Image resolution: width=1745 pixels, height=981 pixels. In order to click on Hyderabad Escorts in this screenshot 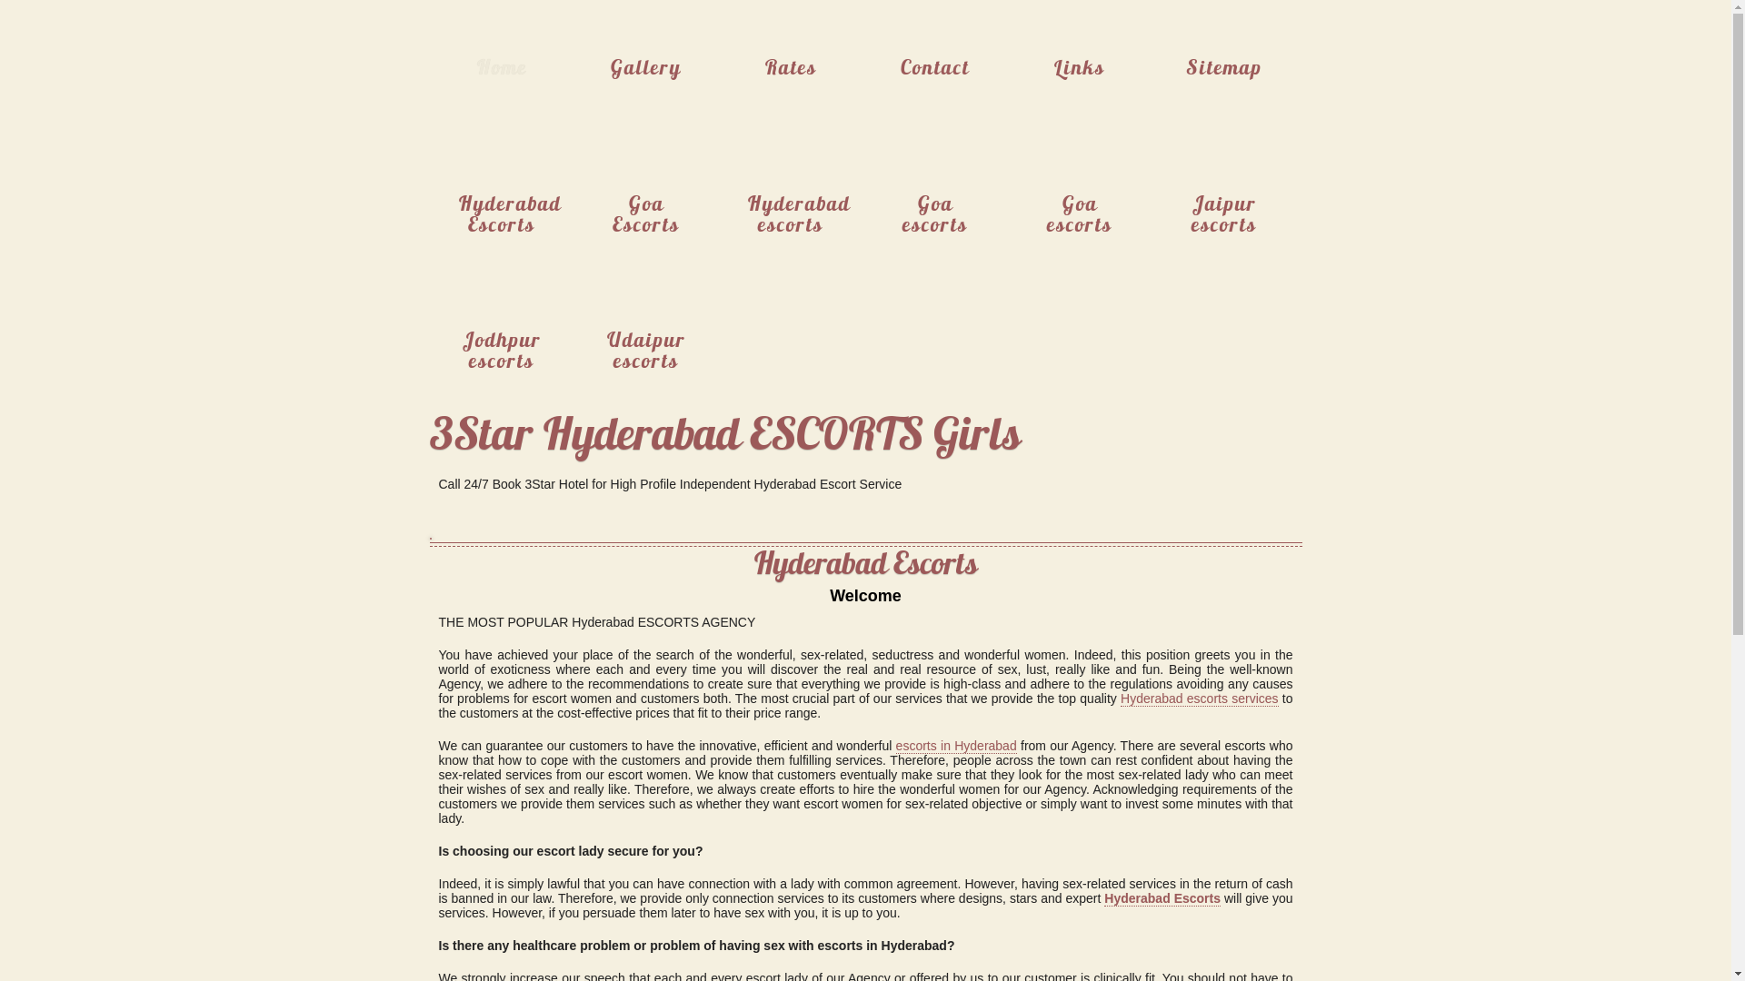, I will do `click(502, 204)`.